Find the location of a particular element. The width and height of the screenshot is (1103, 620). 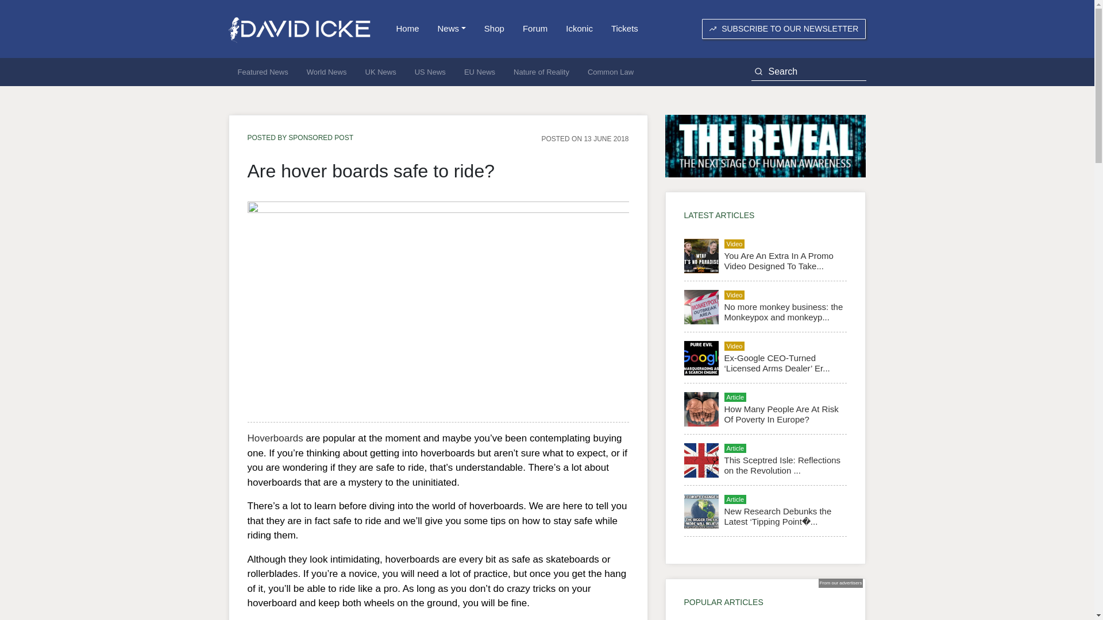

Forum is located at coordinates (535, 29).